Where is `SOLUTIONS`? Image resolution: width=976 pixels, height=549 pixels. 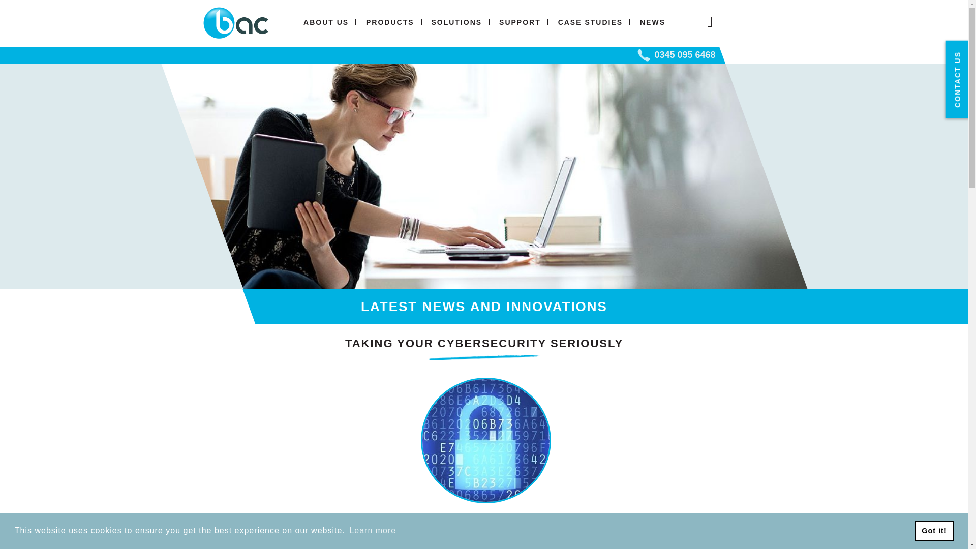
SOLUTIONS is located at coordinates (456, 22).